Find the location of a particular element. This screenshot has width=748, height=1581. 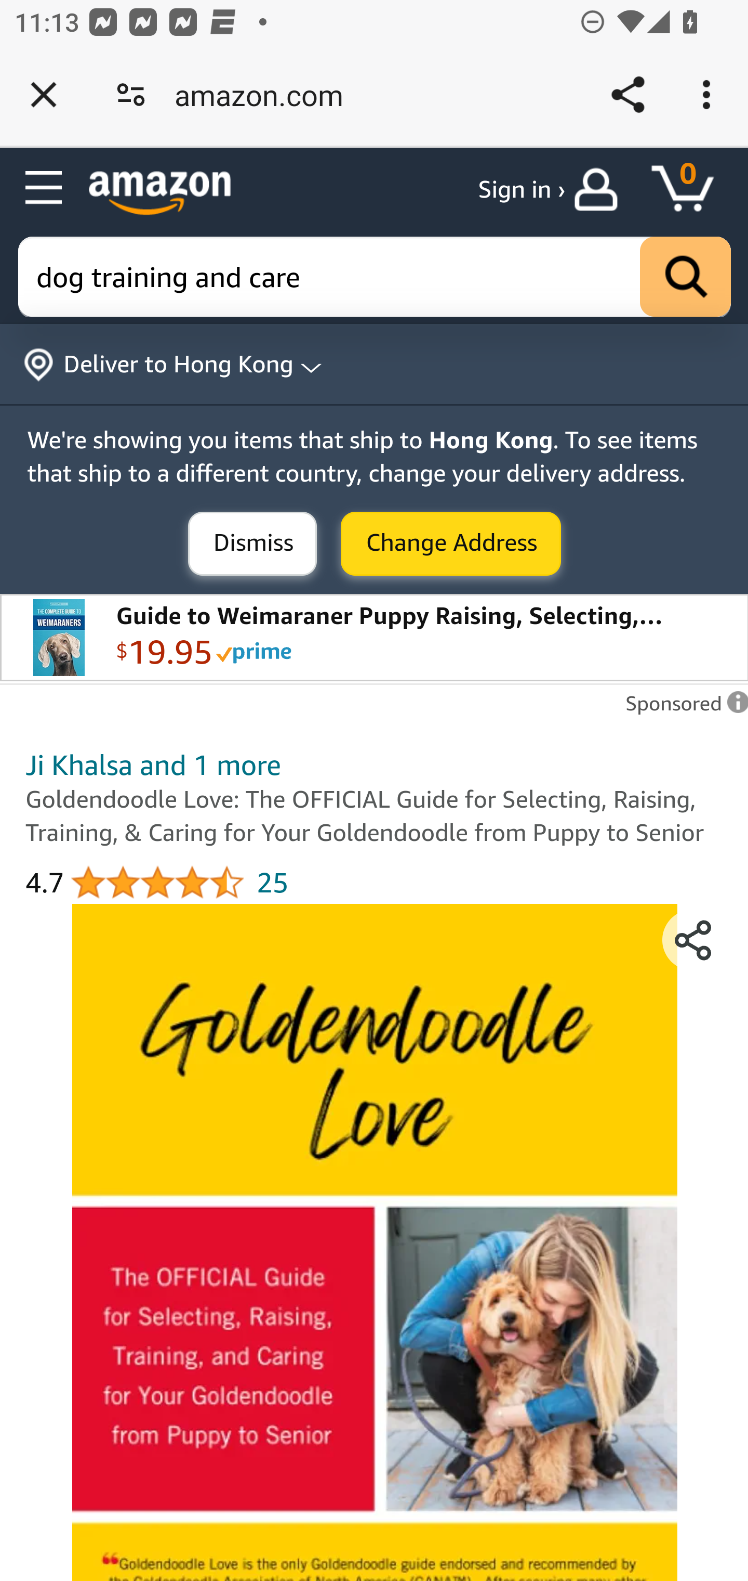

Connection is secure is located at coordinates (131, 95).